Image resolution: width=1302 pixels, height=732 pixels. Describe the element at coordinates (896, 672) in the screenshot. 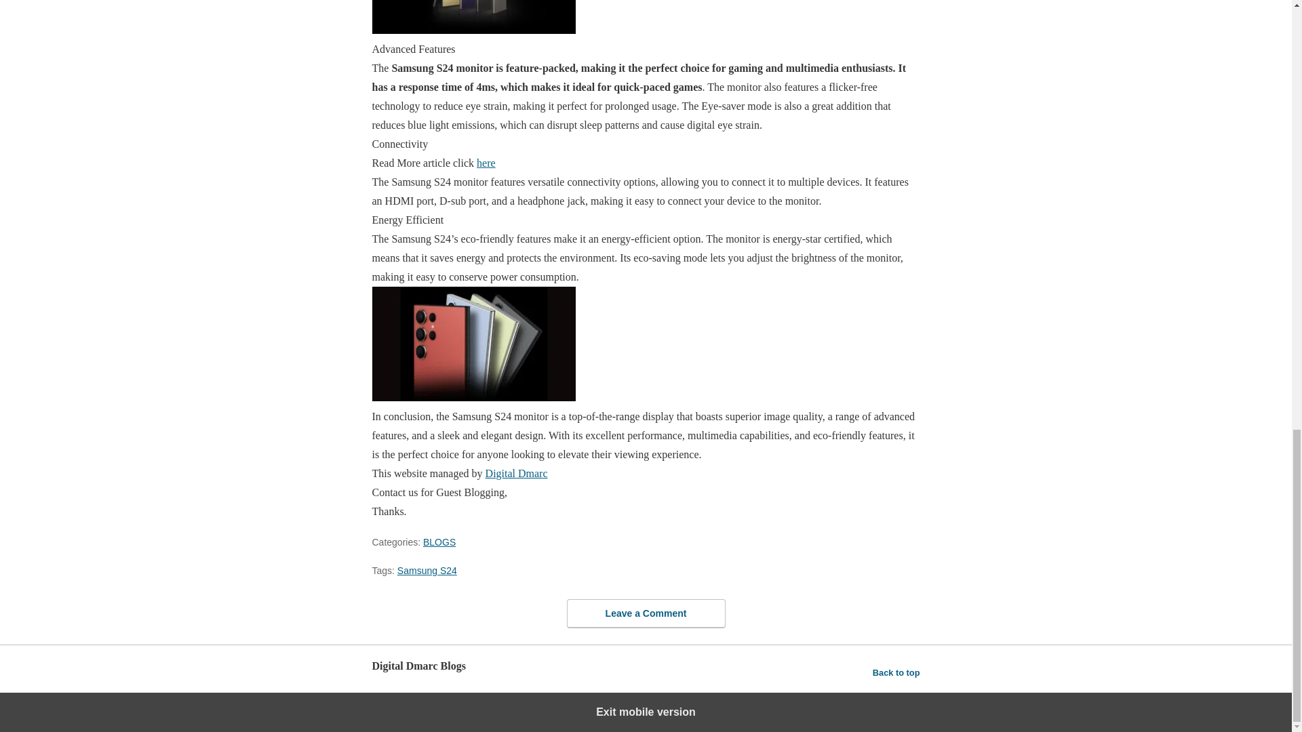

I see `Back to top` at that location.